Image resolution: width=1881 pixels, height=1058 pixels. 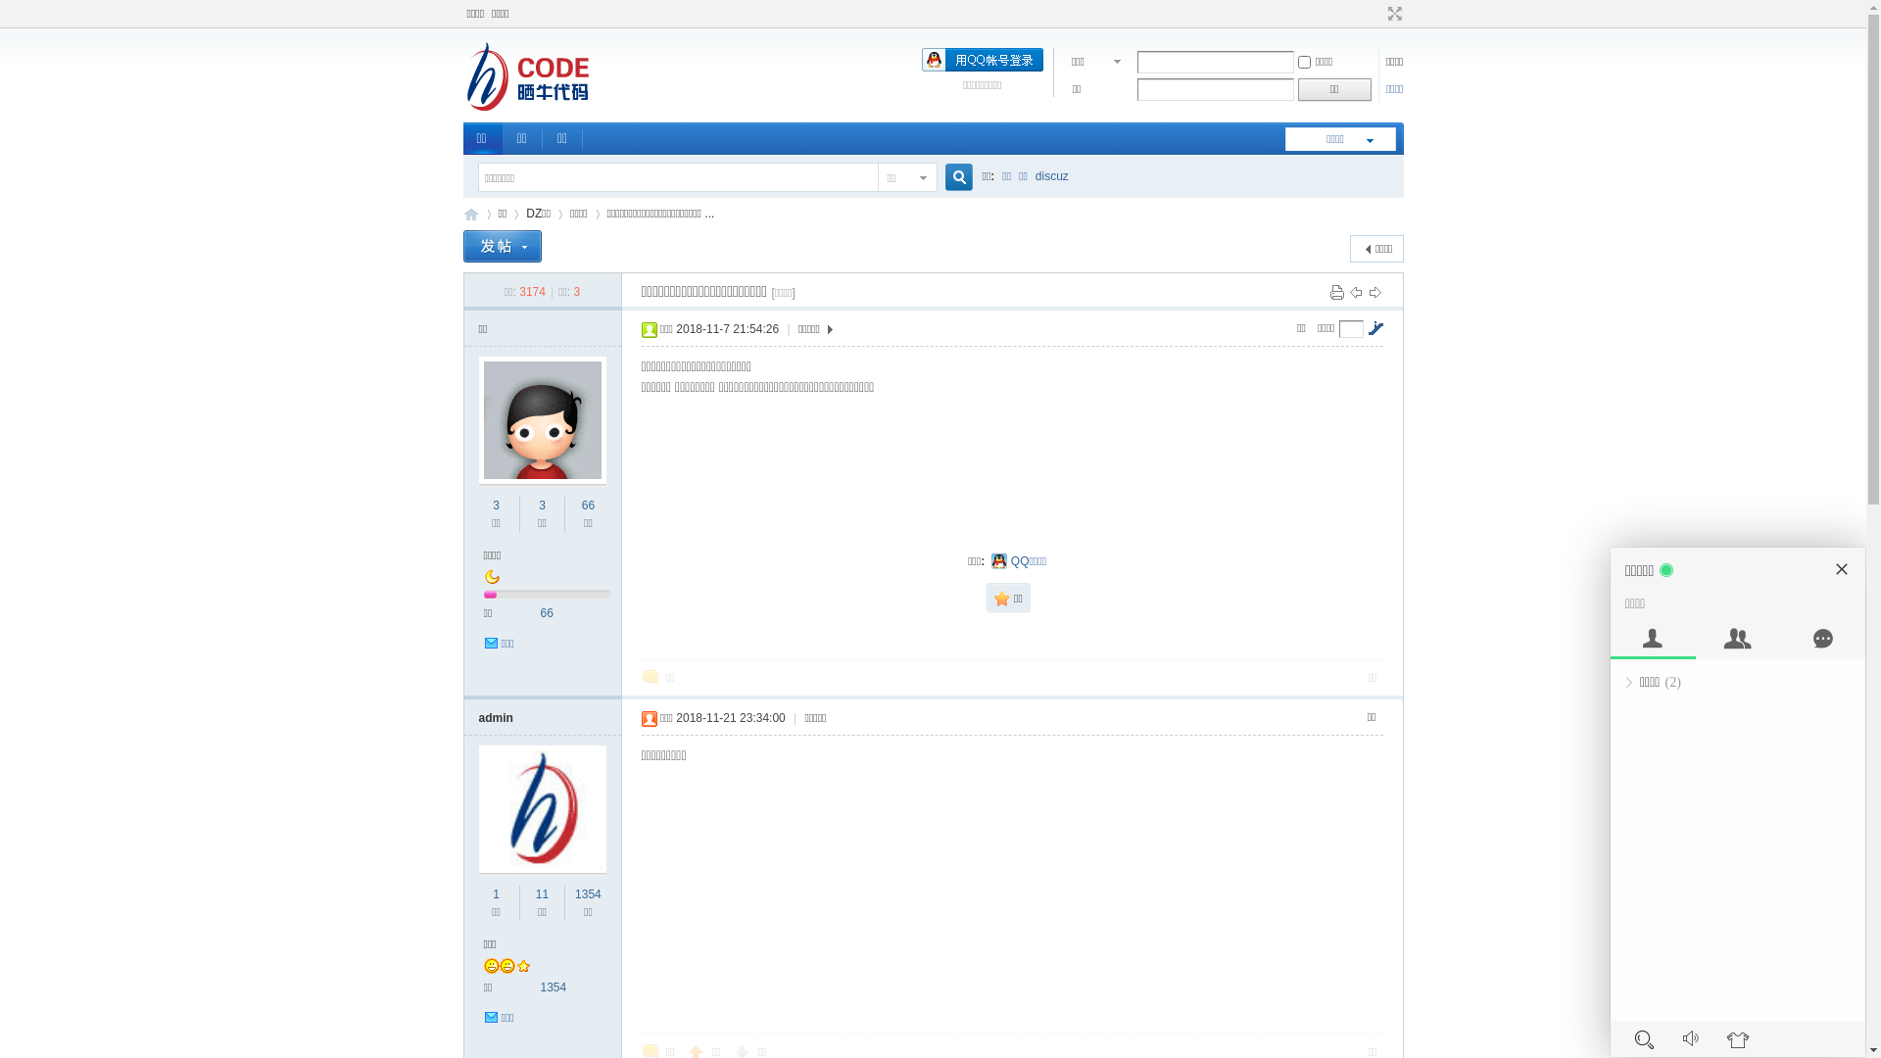 I want to click on true, so click(x=950, y=178).